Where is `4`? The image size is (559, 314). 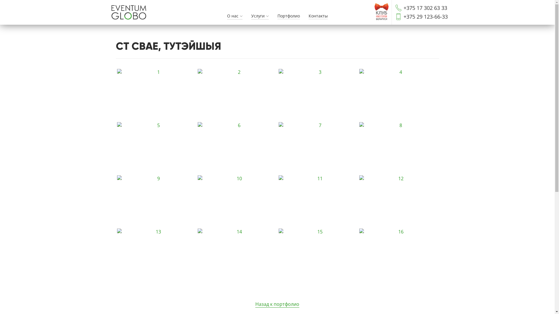
4 is located at coordinates (399, 95).